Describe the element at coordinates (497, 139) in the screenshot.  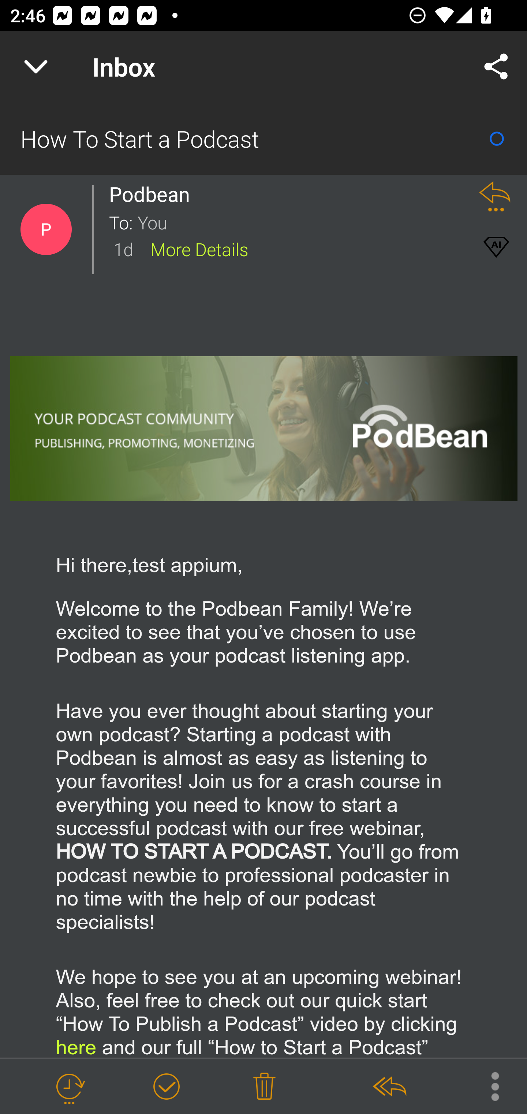
I see `Mark as Read` at that location.